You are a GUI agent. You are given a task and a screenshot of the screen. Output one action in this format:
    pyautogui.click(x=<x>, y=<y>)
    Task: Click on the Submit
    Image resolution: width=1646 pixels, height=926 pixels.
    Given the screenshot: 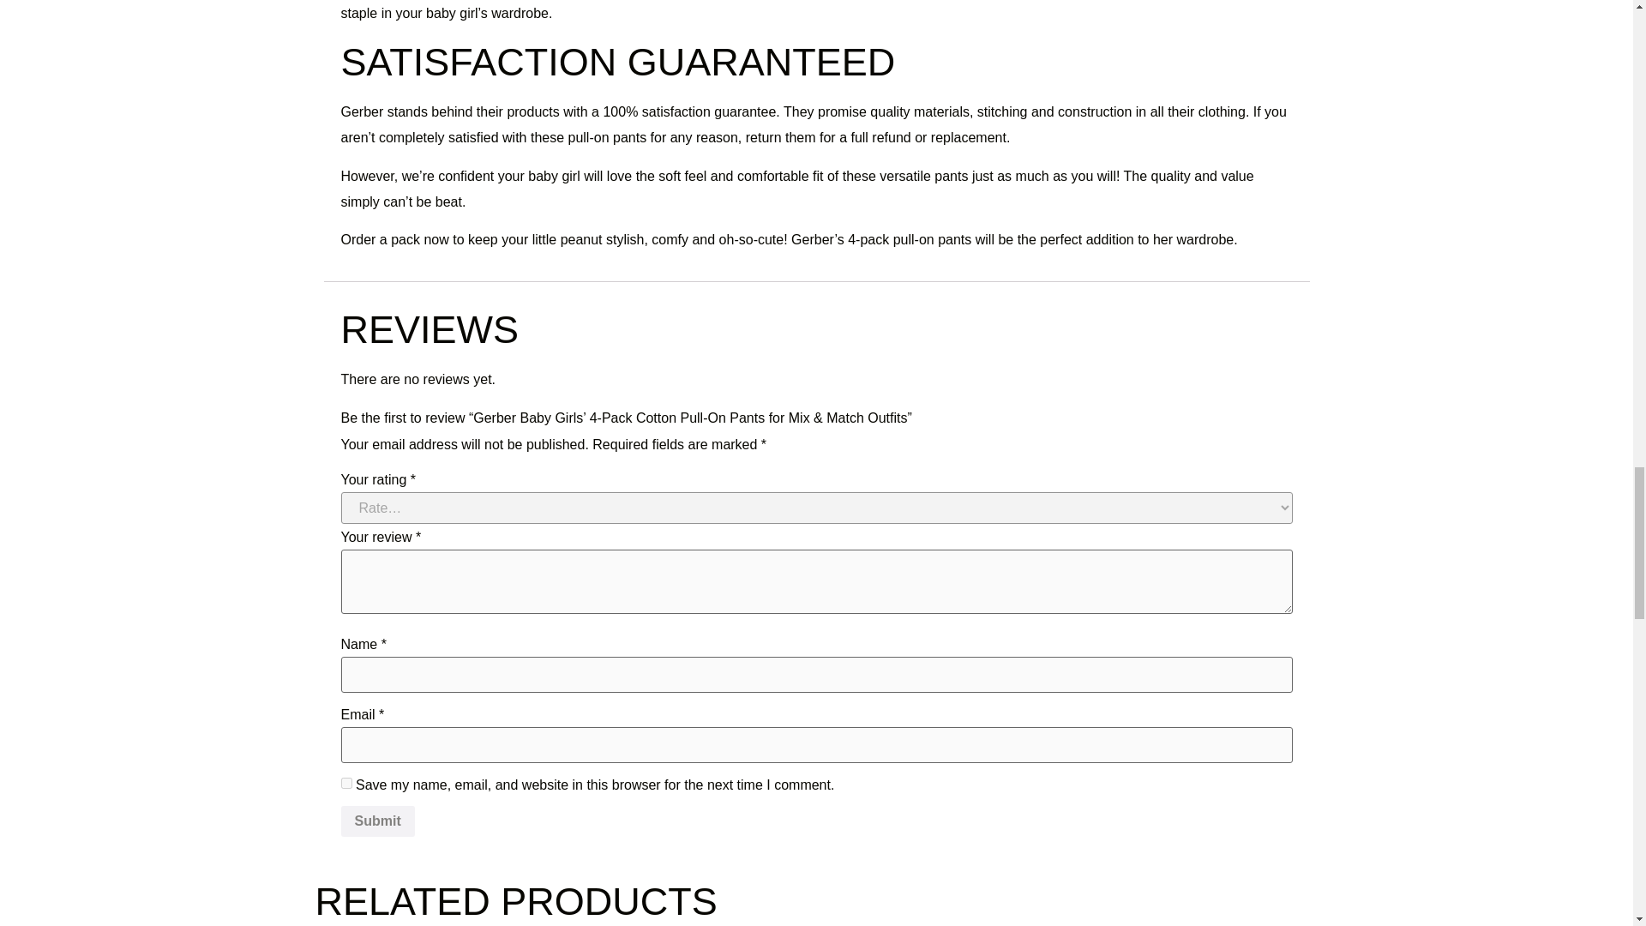 What is the action you would take?
    pyautogui.click(x=377, y=821)
    